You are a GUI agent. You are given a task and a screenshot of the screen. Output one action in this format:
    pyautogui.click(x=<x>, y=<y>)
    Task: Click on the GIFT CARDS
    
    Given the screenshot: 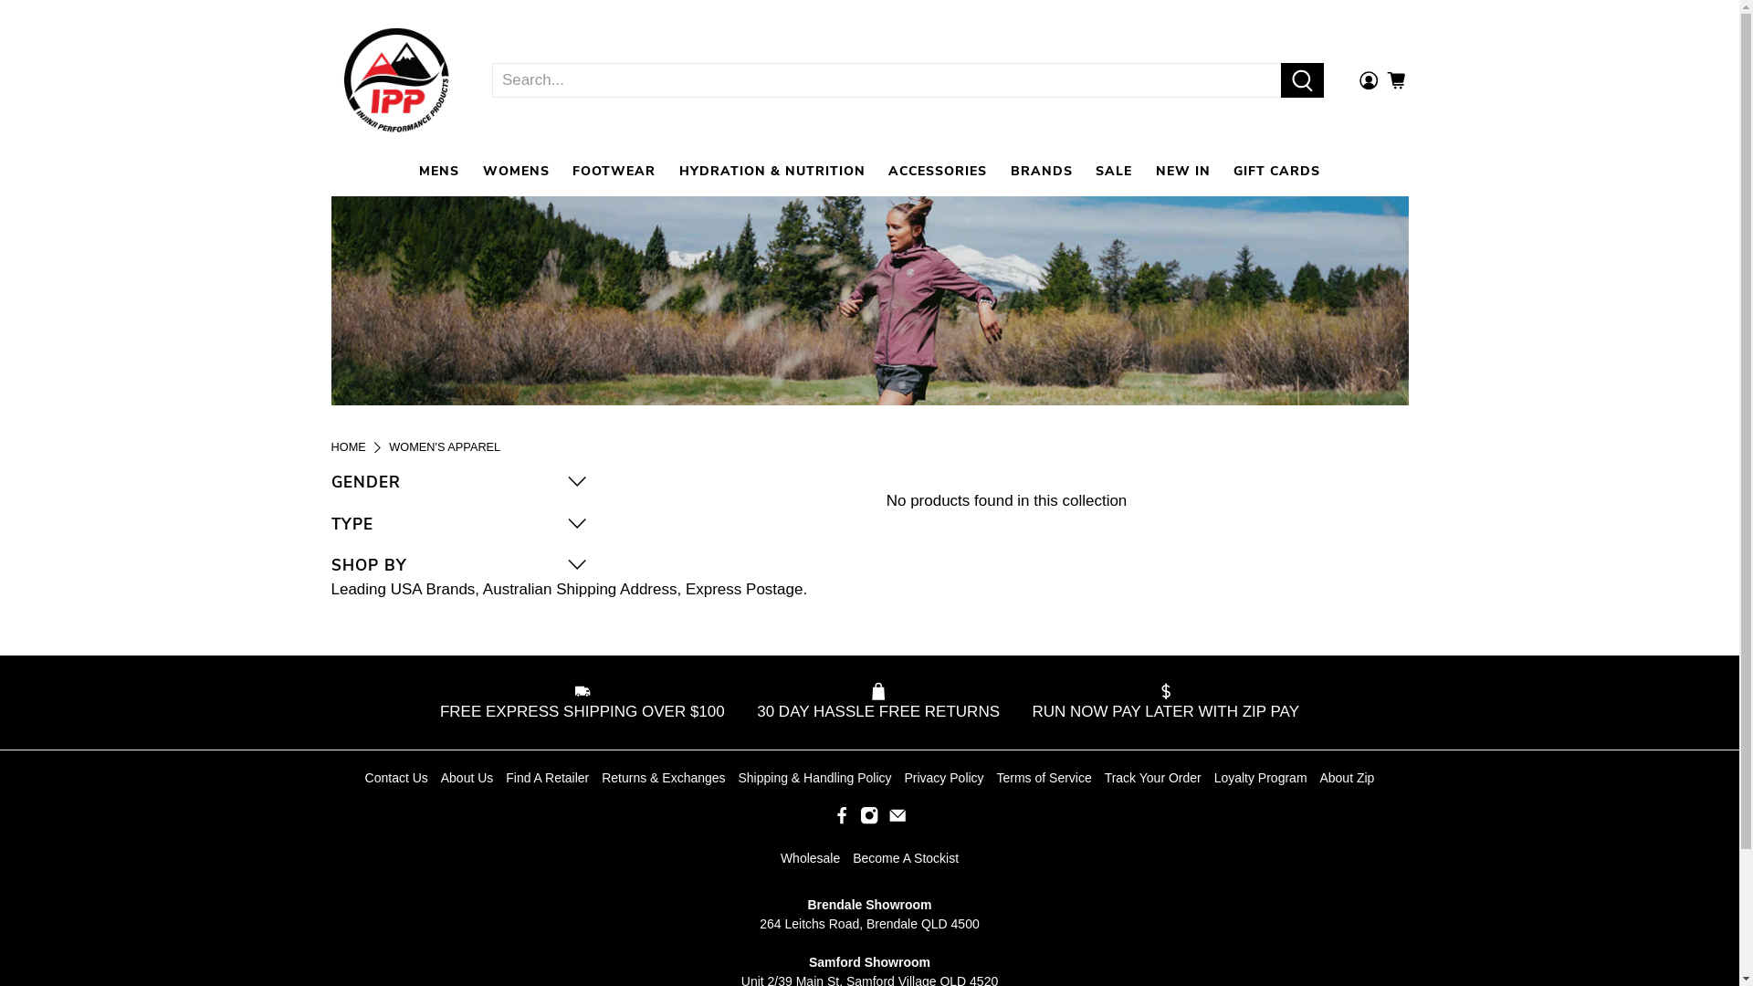 What is the action you would take?
    pyautogui.click(x=1276, y=172)
    